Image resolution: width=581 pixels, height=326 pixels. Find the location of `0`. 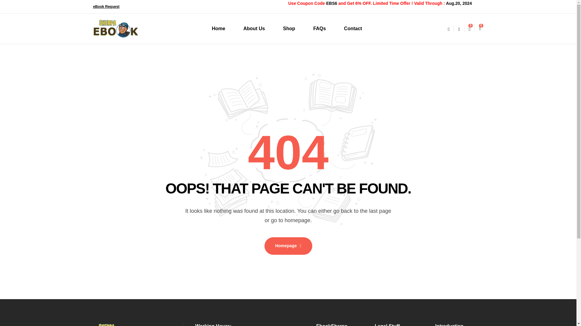

0 is located at coordinates (479, 28).